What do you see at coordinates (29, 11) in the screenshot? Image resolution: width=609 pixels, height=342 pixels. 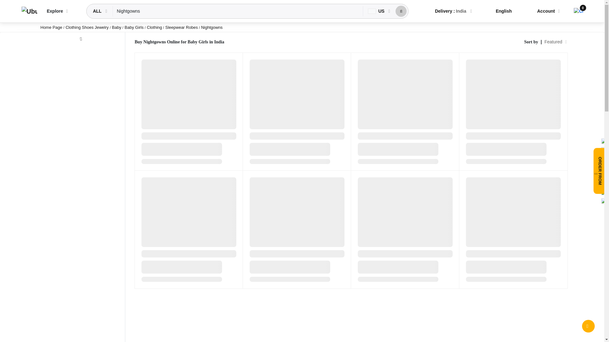 I see `Ubuy` at bounding box center [29, 11].